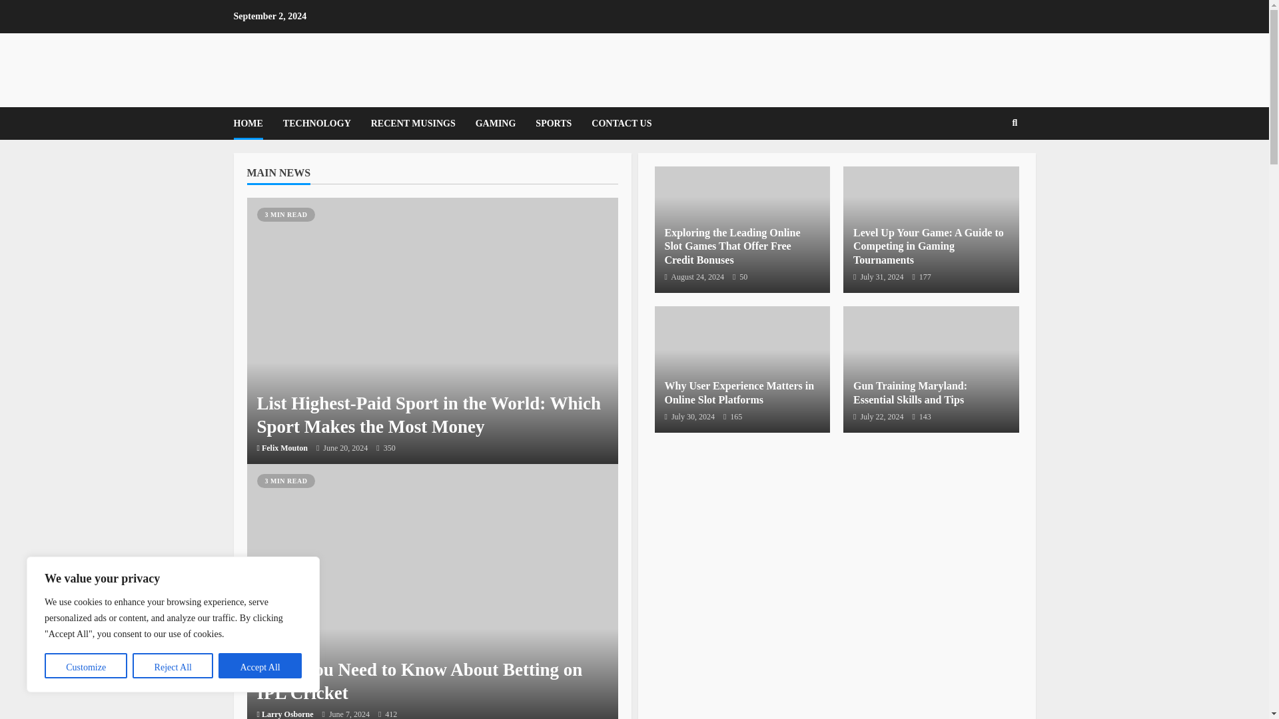  Describe the element at coordinates (317, 122) in the screenshot. I see `TECHNOLOGY` at that location.